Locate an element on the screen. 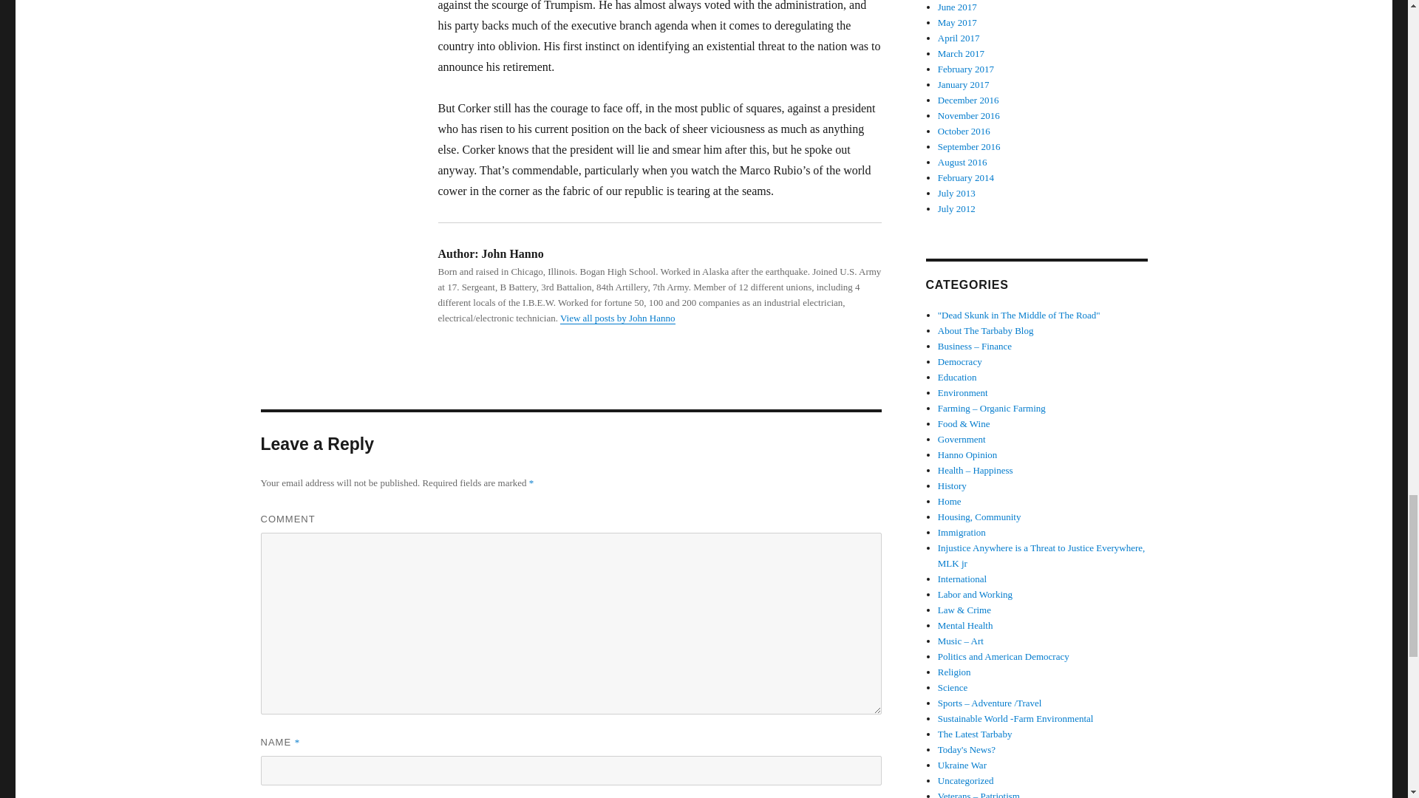 Image resolution: width=1419 pixels, height=798 pixels. Read about the origins of this Tarbaby Blog is located at coordinates (986, 330).